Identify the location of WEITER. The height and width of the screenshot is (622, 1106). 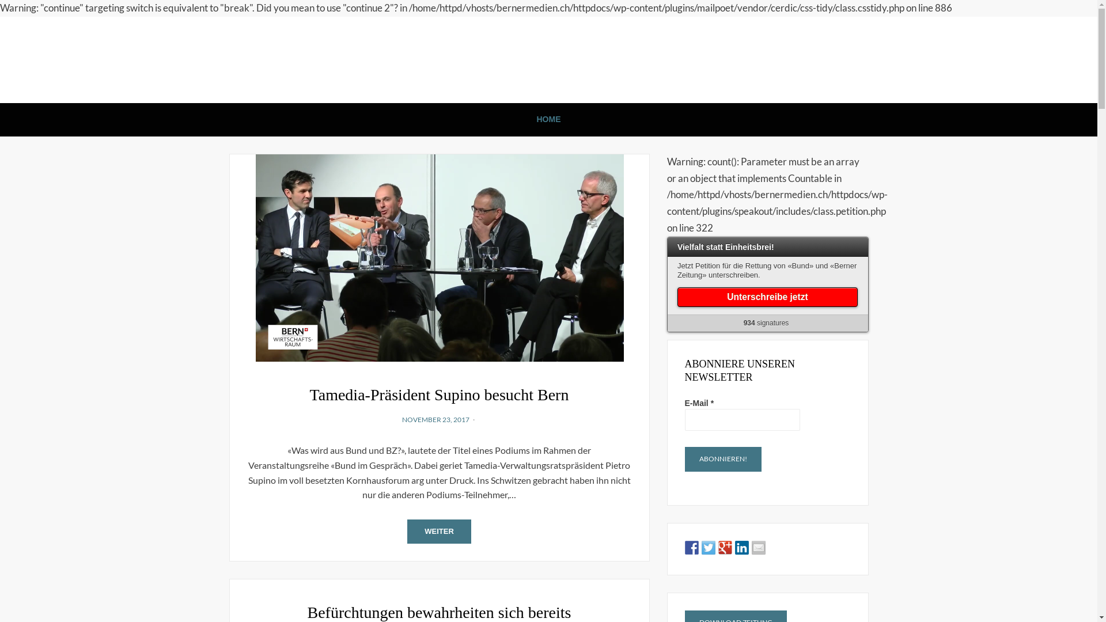
(439, 532).